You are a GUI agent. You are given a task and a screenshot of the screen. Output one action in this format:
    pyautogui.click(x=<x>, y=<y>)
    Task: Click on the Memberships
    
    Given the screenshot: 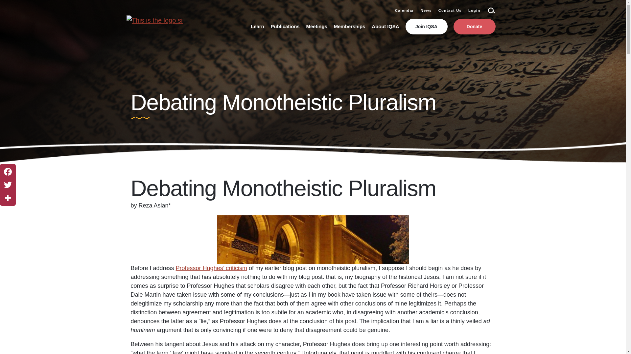 What is the action you would take?
    pyautogui.click(x=349, y=26)
    